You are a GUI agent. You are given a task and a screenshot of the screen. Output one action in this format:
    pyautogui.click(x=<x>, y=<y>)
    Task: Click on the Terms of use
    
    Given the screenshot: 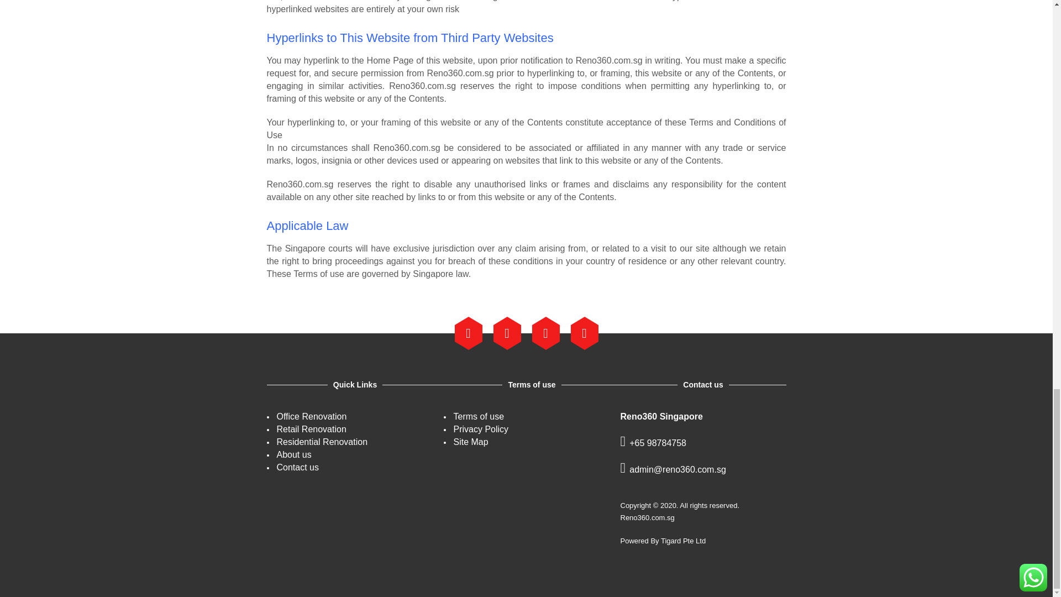 What is the action you would take?
    pyautogui.click(x=479, y=417)
    